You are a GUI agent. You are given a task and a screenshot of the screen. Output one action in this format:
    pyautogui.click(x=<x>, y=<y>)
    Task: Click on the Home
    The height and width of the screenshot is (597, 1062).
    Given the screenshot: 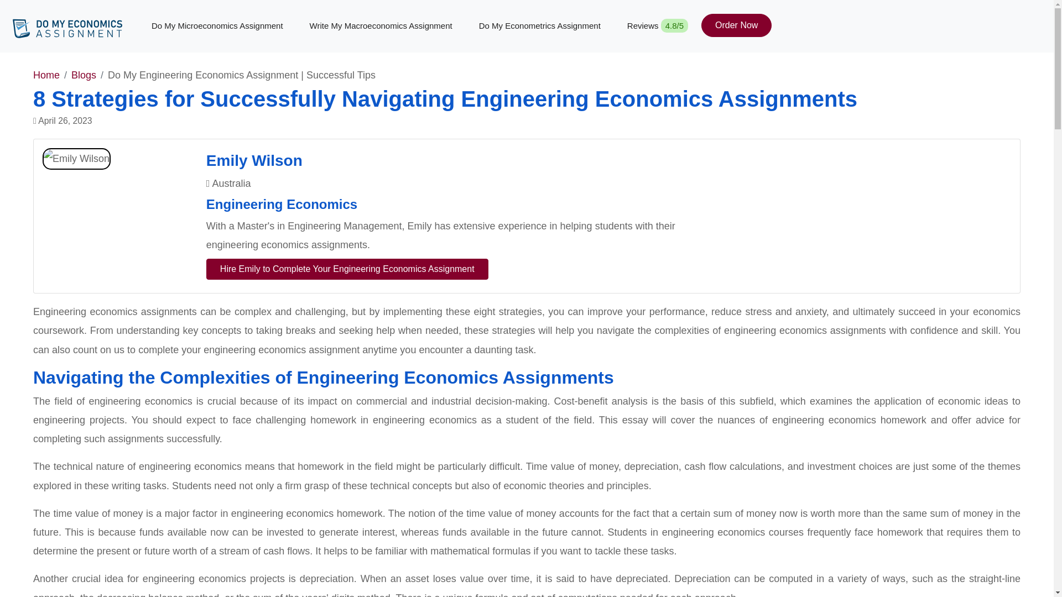 What is the action you would take?
    pyautogui.click(x=46, y=75)
    